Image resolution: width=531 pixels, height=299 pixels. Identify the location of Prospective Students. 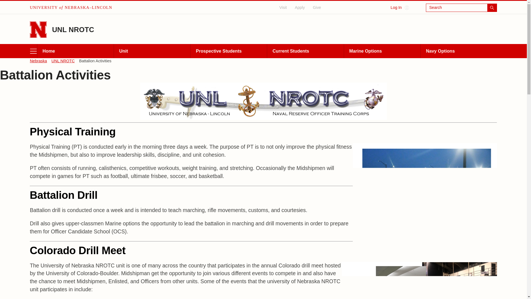
(228, 51).